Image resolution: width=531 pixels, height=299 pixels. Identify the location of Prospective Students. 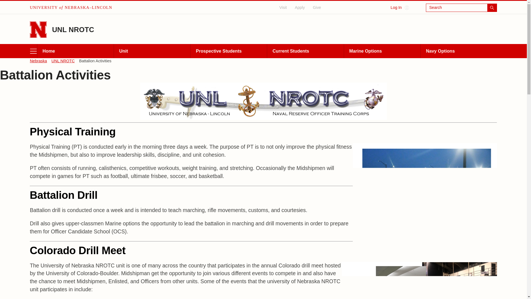
(228, 51).